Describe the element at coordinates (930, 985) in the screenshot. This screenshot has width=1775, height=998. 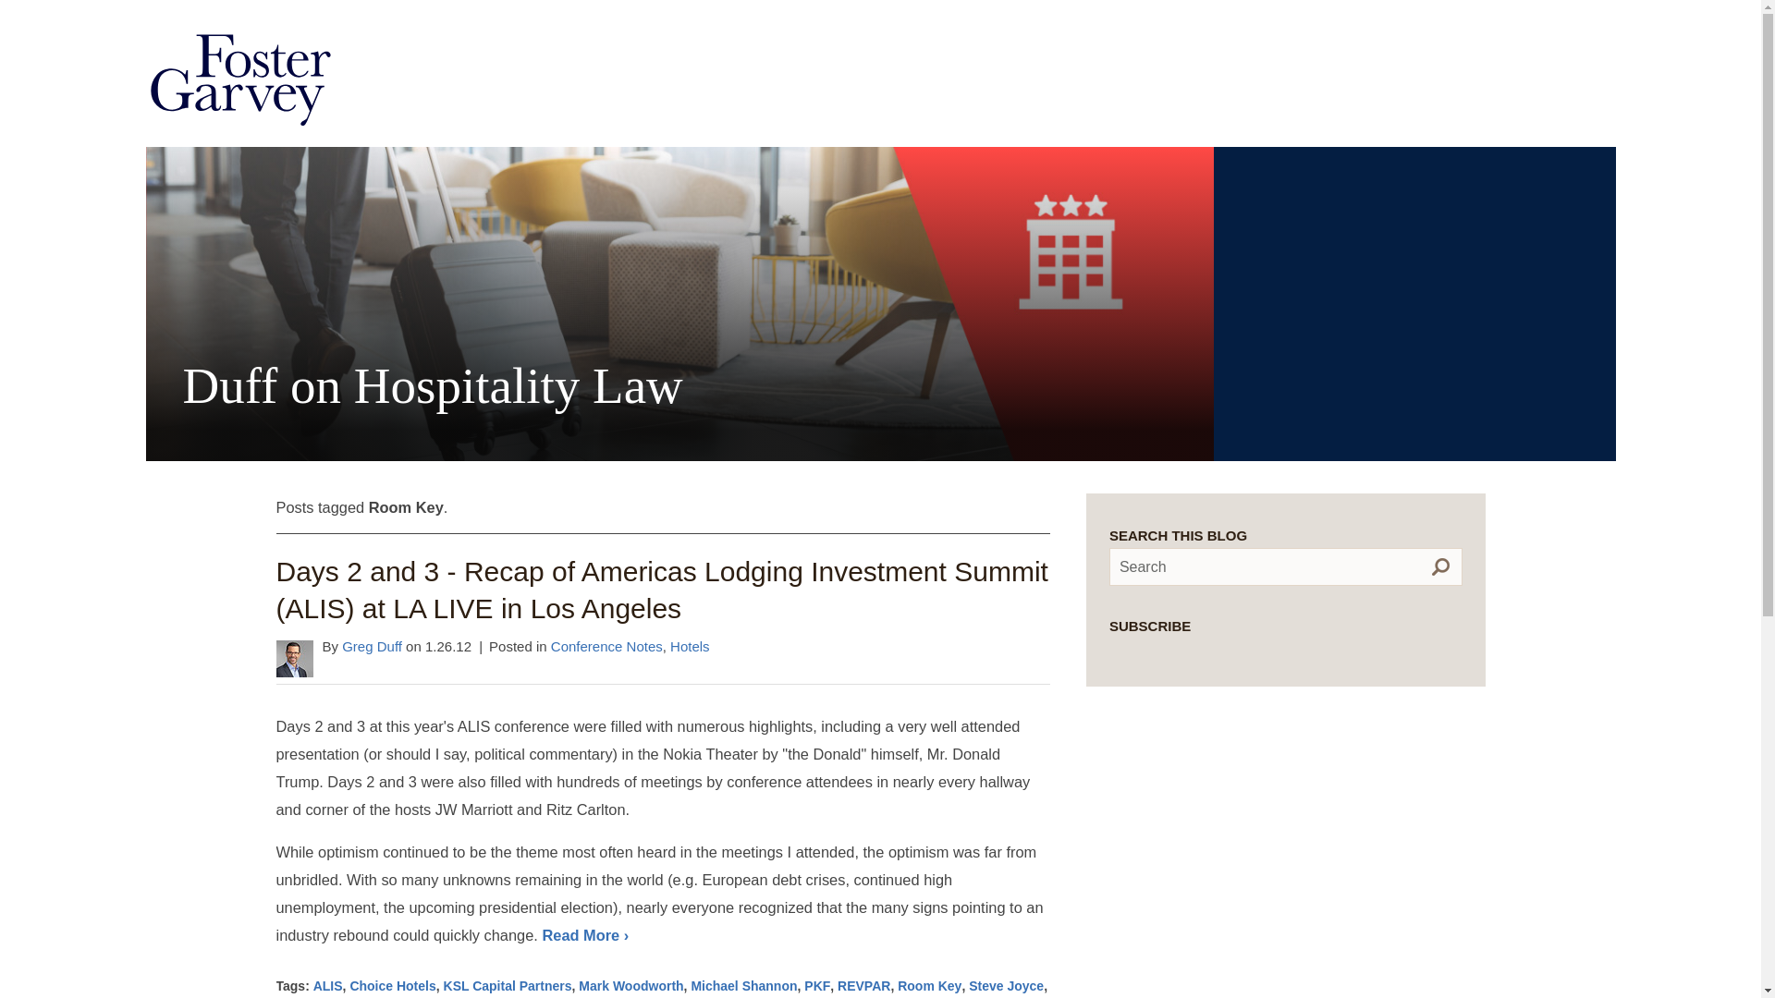
I see `Room Key` at that location.